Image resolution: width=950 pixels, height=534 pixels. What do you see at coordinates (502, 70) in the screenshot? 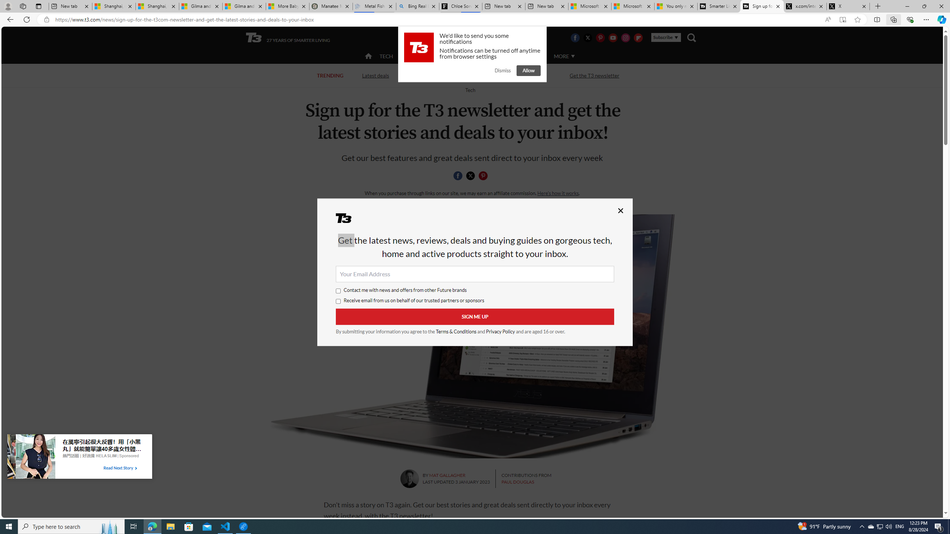
I see `Dismiss` at bounding box center [502, 70].